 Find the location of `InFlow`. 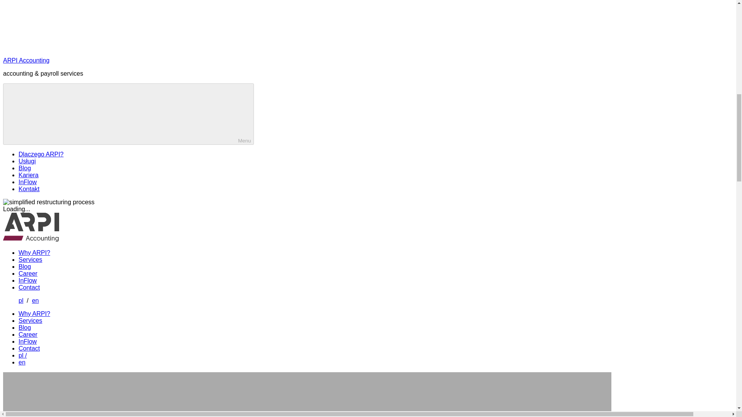

InFlow is located at coordinates (27, 182).